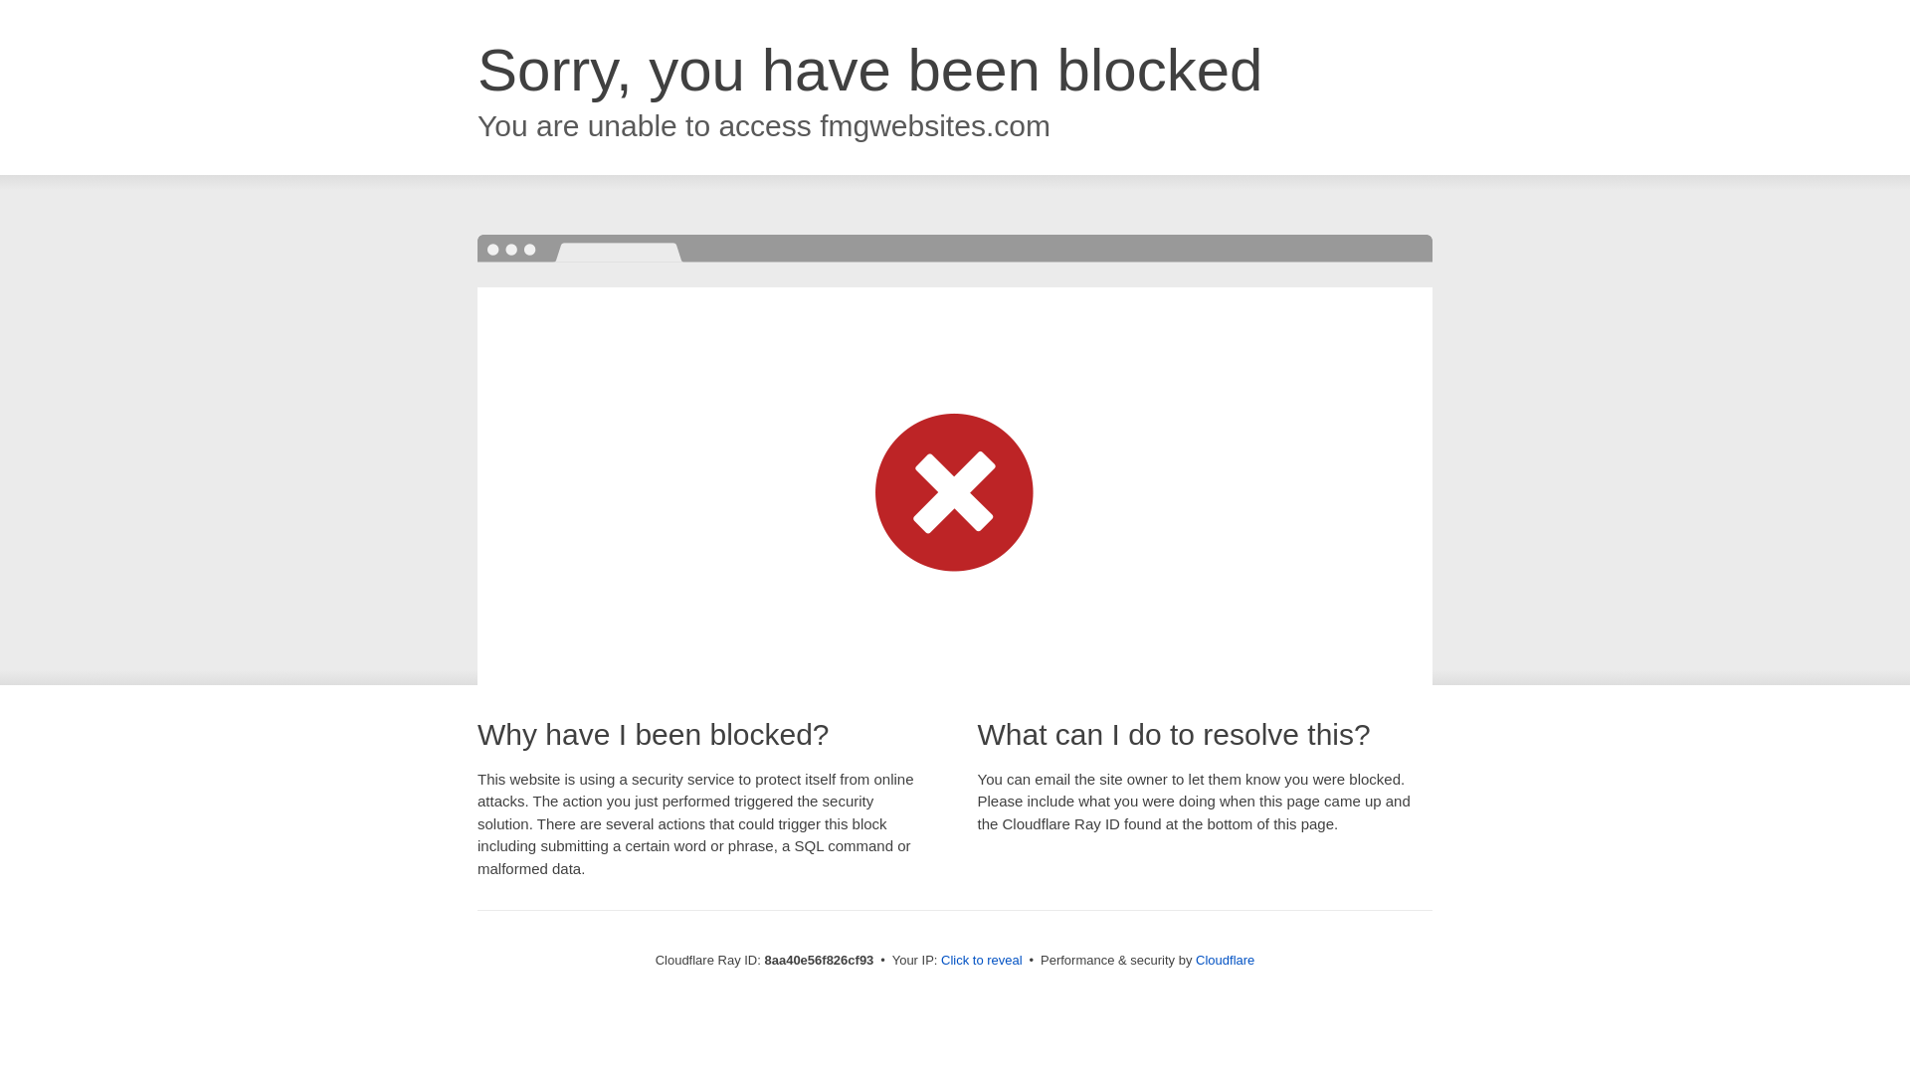 Image resolution: width=1910 pixels, height=1074 pixels. I want to click on Click to reveal, so click(981, 961).